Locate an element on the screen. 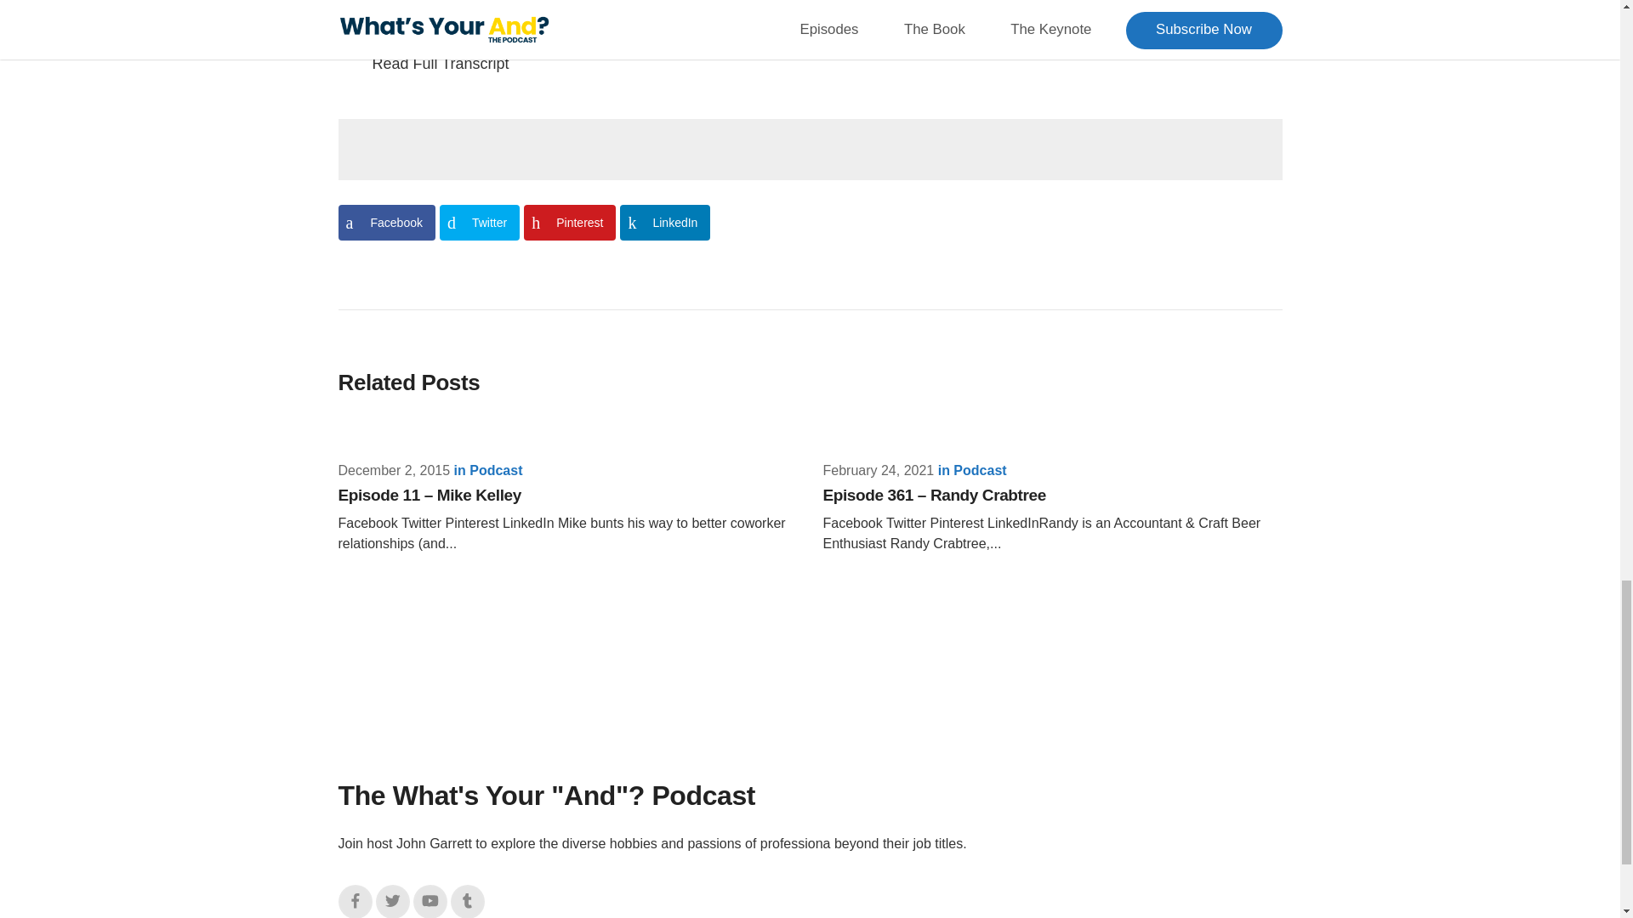 This screenshot has height=918, width=1633. Facebook is located at coordinates (386, 222).